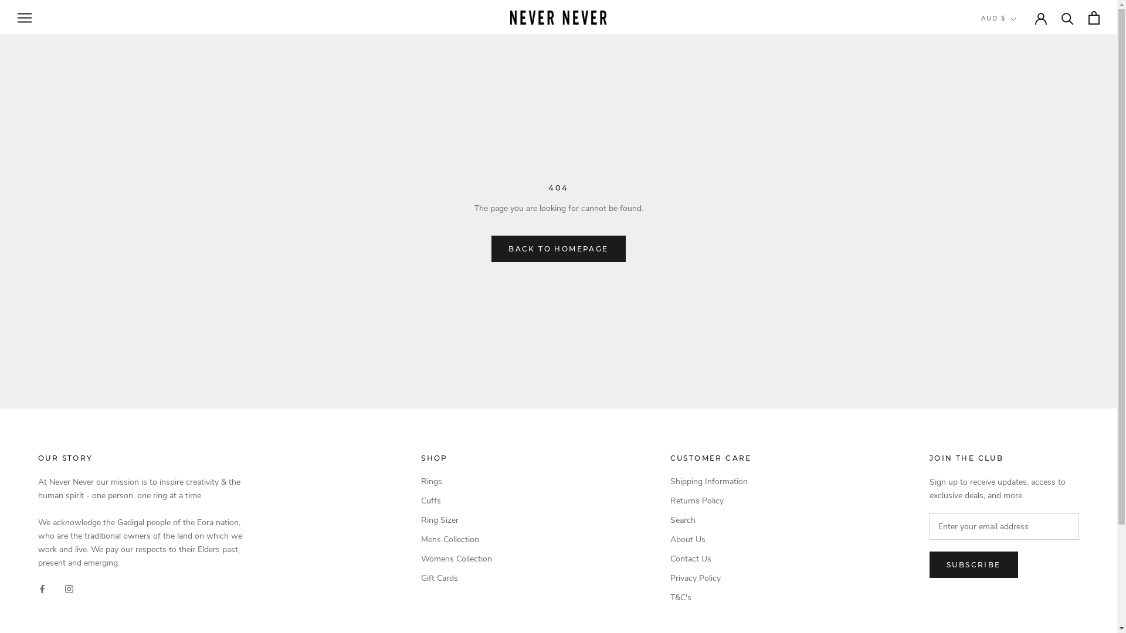 The height and width of the screenshot is (633, 1126). I want to click on Contact Us, so click(711, 559).